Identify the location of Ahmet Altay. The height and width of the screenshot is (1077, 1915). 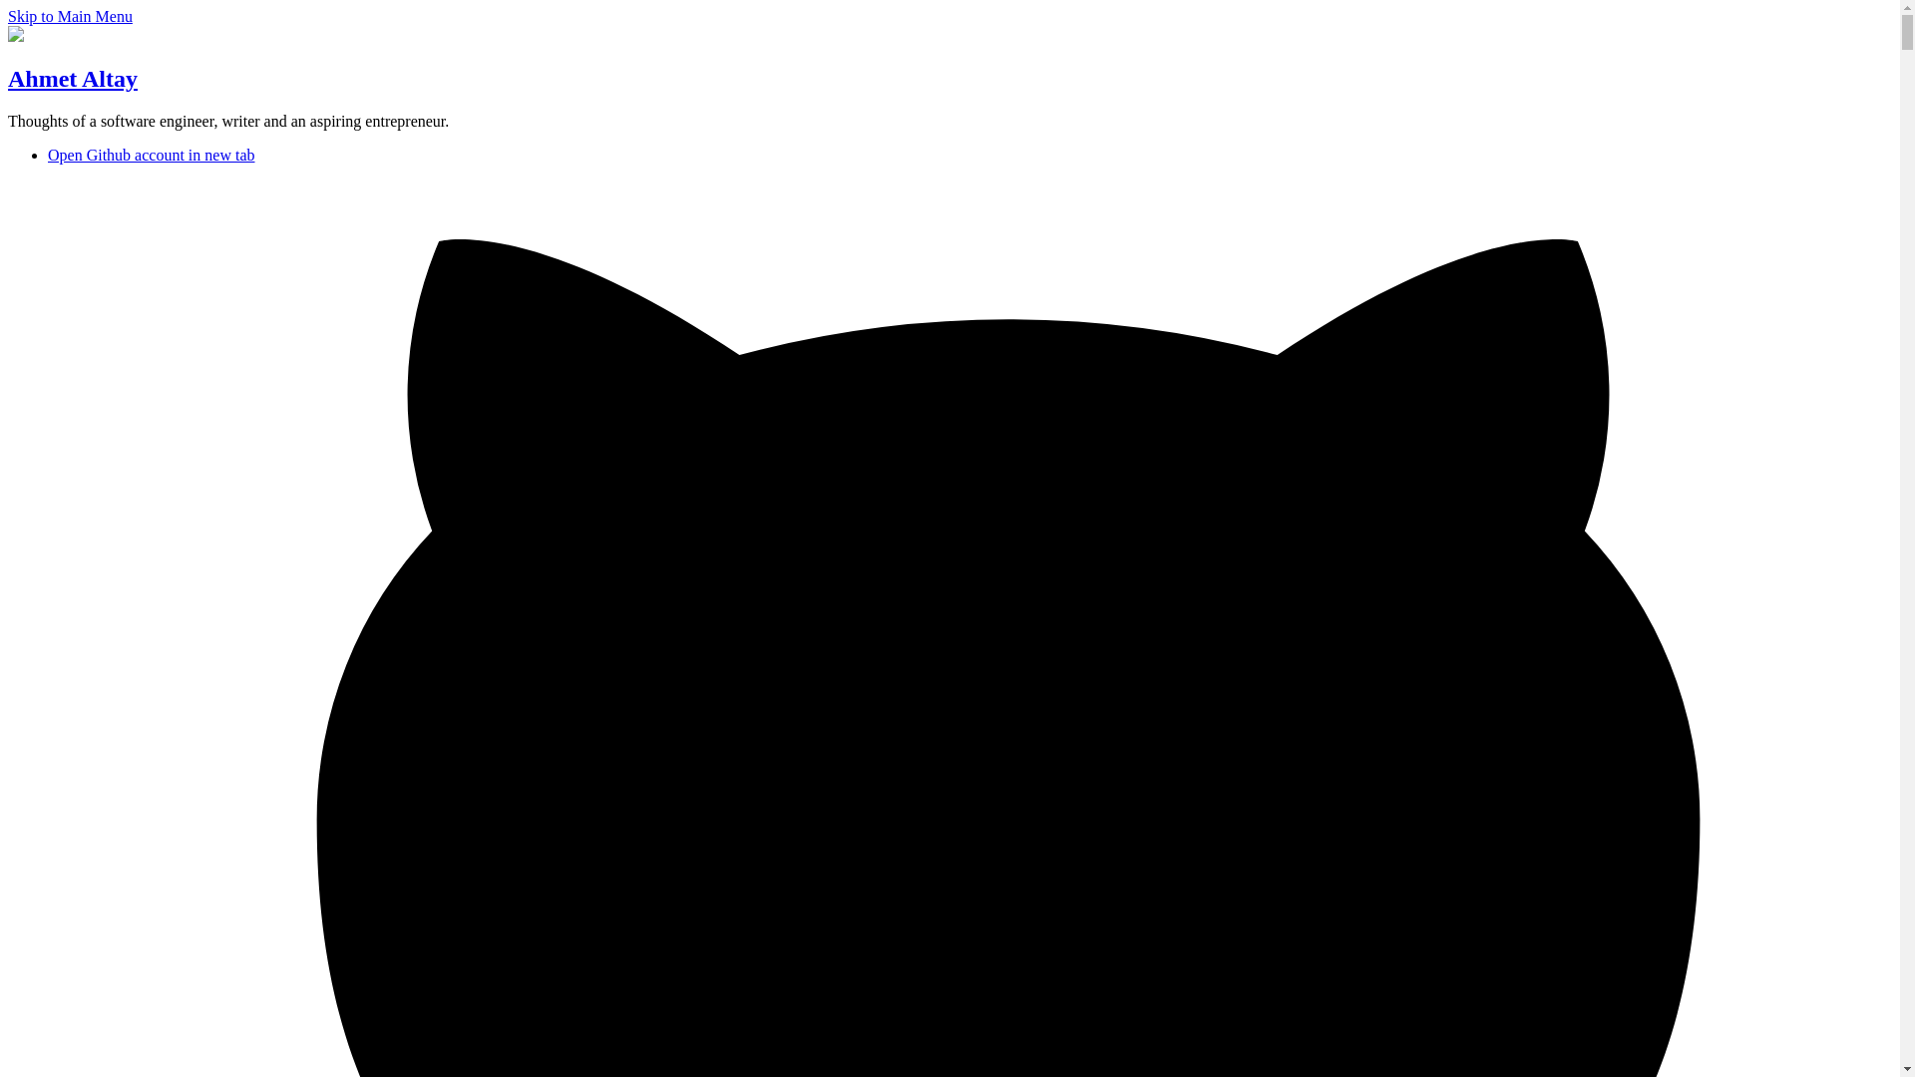
(72, 78).